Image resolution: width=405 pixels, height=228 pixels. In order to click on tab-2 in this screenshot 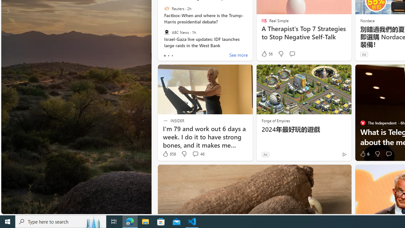, I will do `click(172, 56)`.